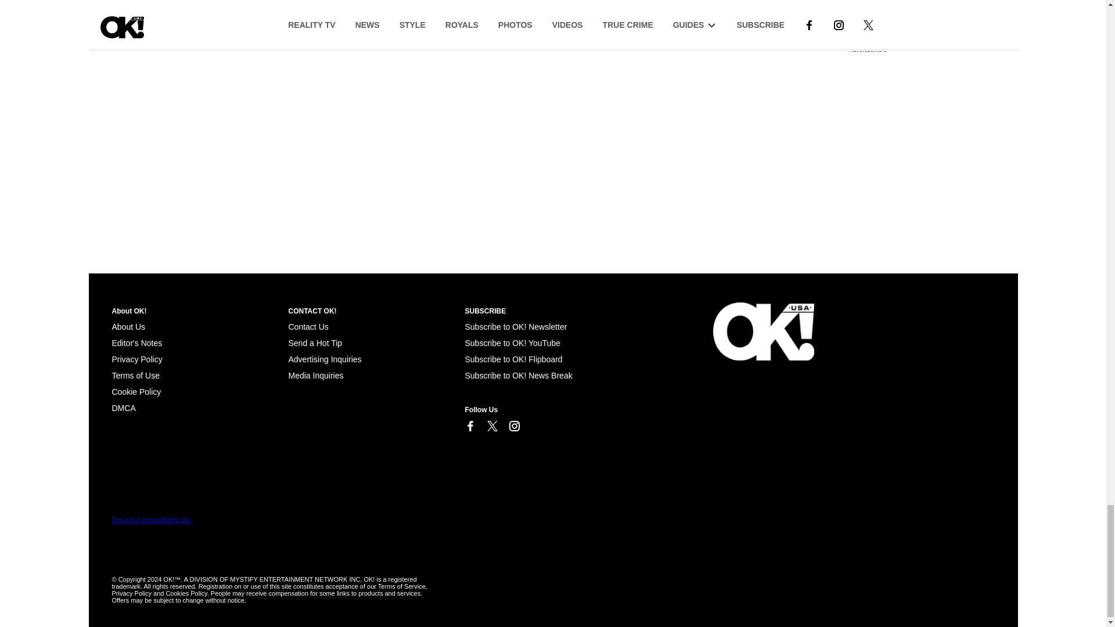 The image size is (1115, 627). Describe the element at coordinates (136, 359) in the screenshot. I see `Privacy Policy` at that location.